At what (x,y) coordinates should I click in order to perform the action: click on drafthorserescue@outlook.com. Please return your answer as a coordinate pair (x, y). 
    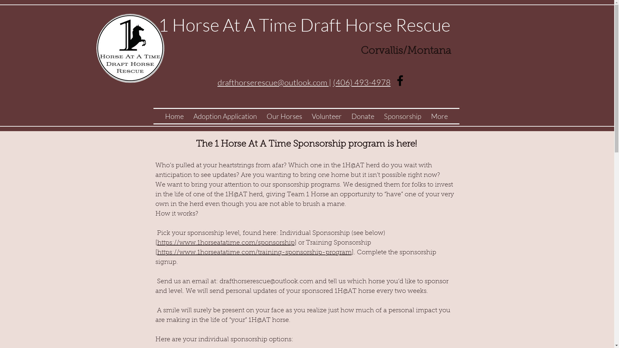
    Looking at the image, I should click on (266, 282).